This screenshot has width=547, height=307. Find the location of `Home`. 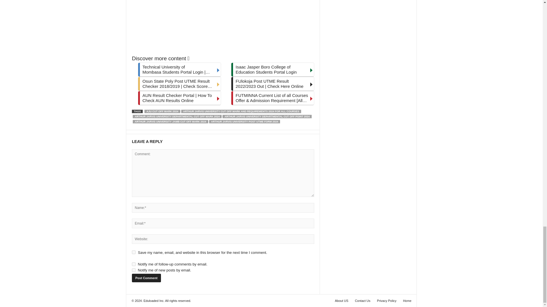

Home is located at coordinates (406, 300).